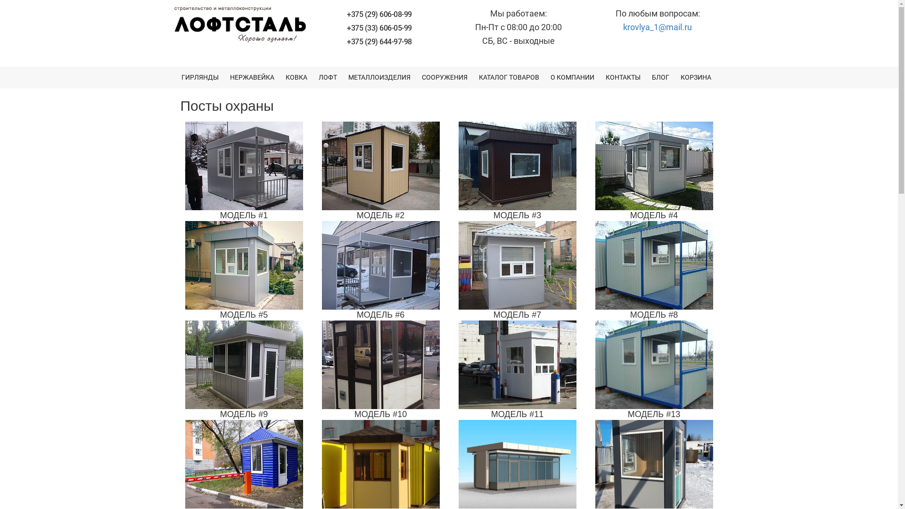 The image size is (905, 509). Describe the element at coordinates (379, 14) in the screenshot. I see `+375 (29) 606-08-99` at that location.